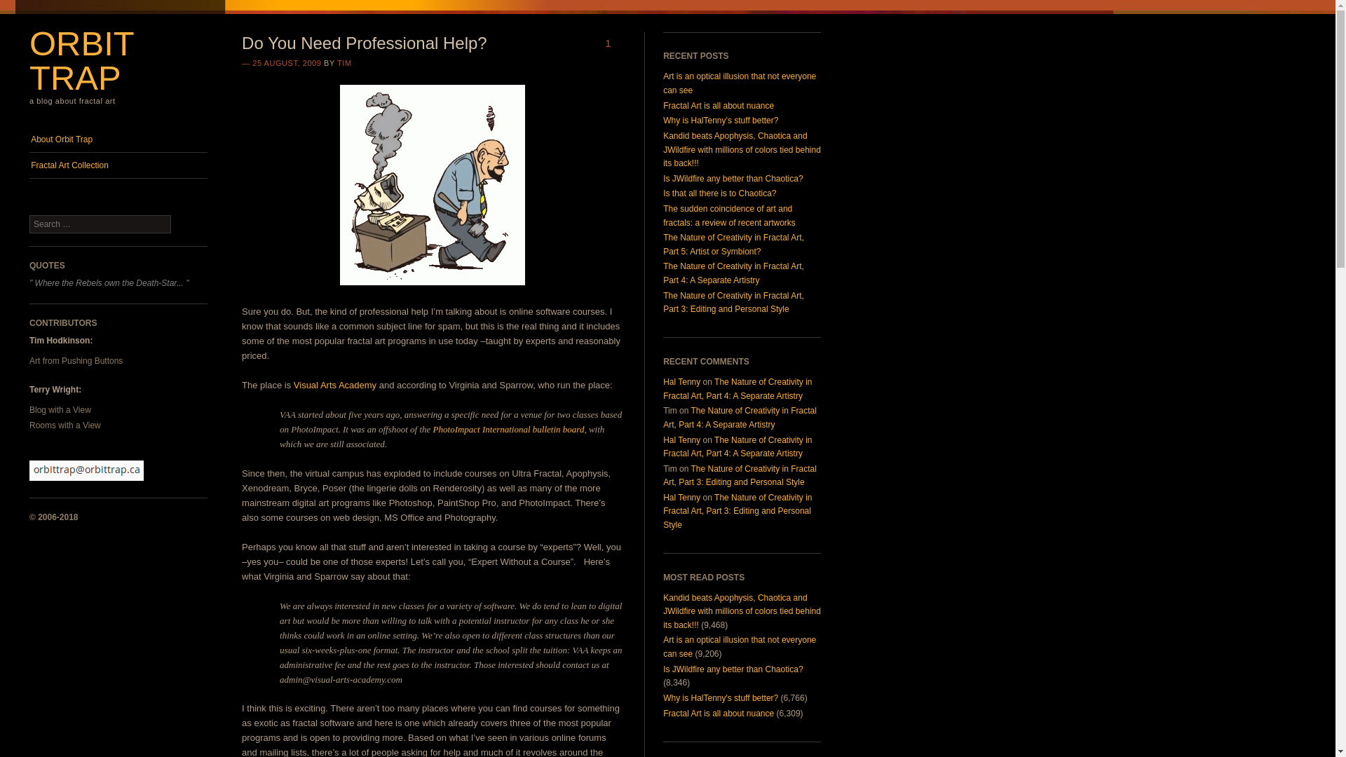 This screenshot has width=1346, height=757. What do you see at coordinates (76, 360) in the screenshot?
I see `Art from Pushing Buttons` at bounding box center [76, 360].